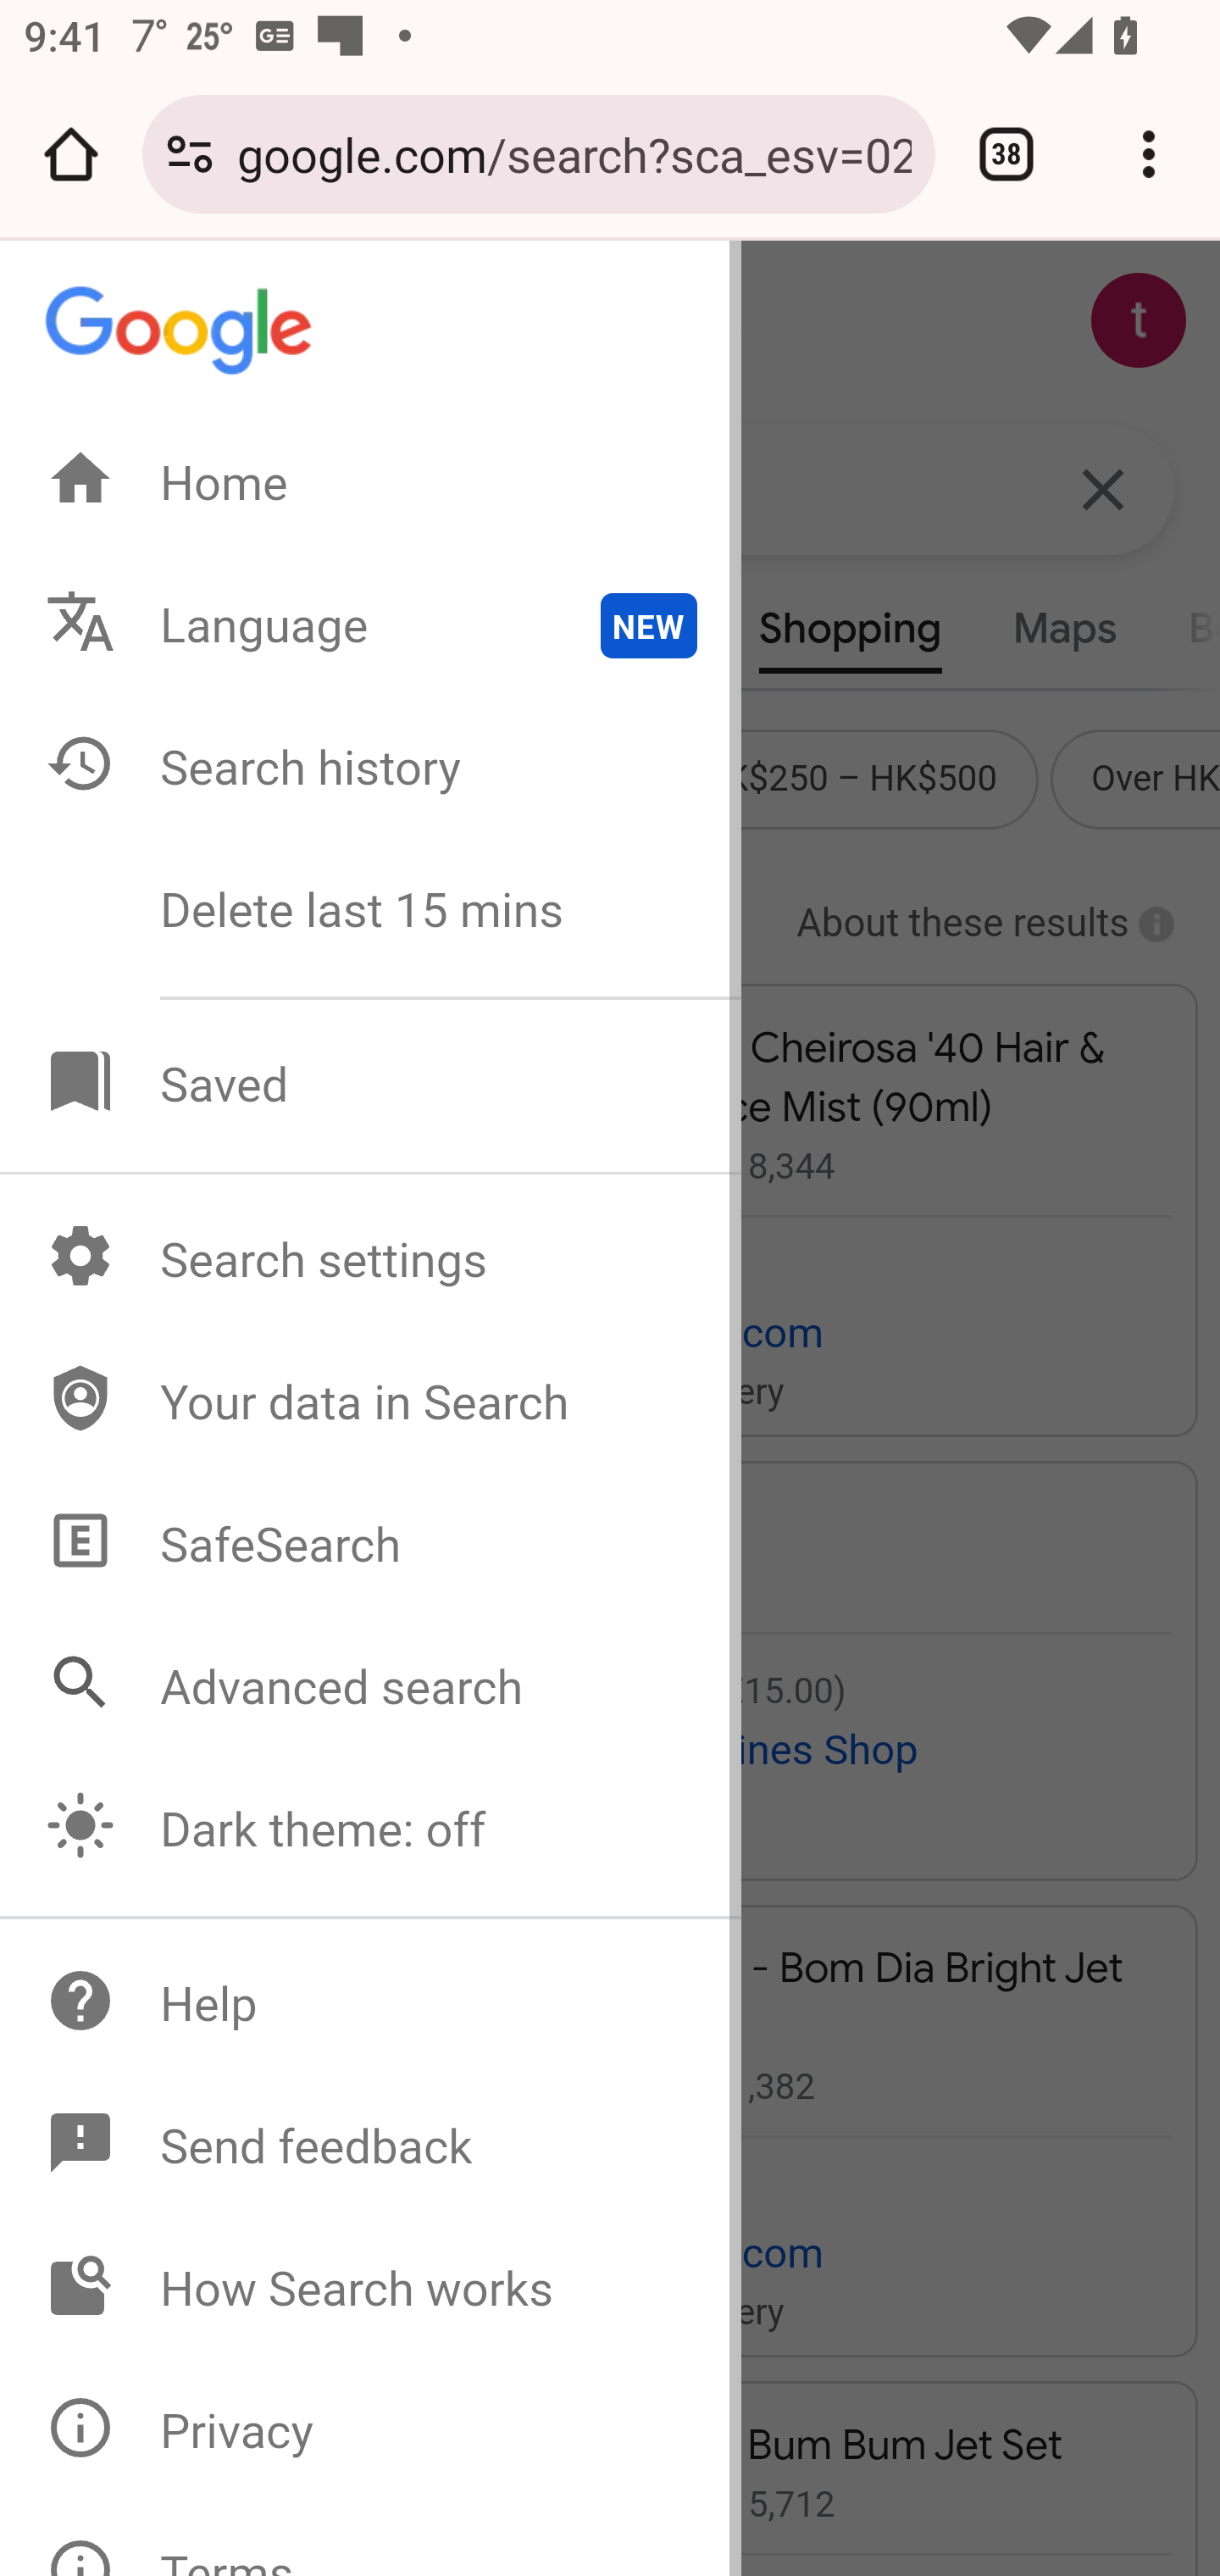 This screenshot has width=1220, height=2576. What do you see at coordinates (1149, 154) in the screenshot?
I see `Customize and control Google Chrome` at bounding box center [1149, 154].